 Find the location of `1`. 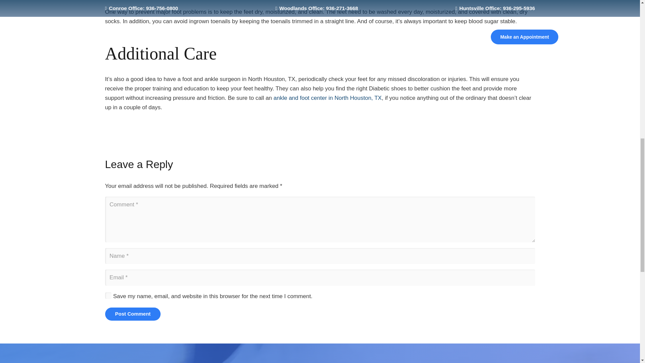

1 is located at coordinates (108, 295).